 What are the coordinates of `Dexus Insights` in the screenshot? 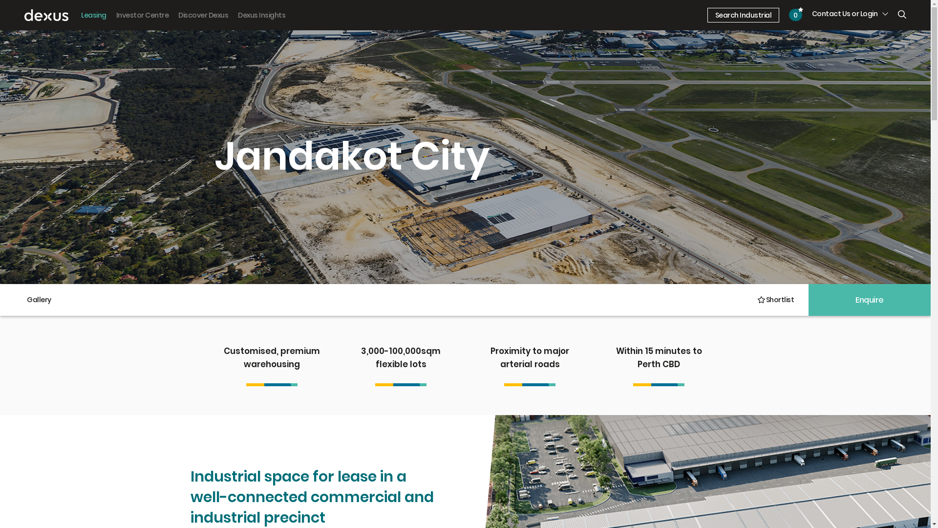 It's located at (262, 16).